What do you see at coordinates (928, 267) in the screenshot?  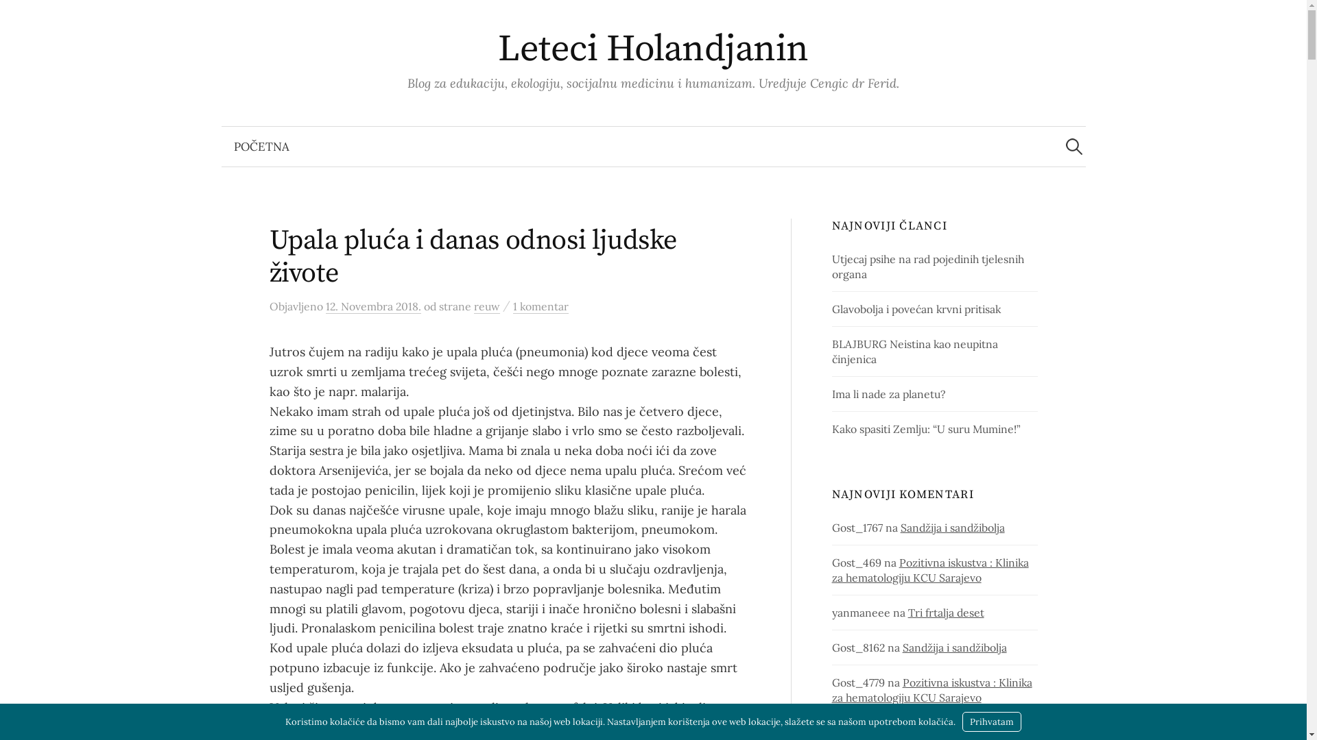 I see `Utjecaj psihe na rad pojedinih tjelesnih organa` at bounding box center [928, 267].